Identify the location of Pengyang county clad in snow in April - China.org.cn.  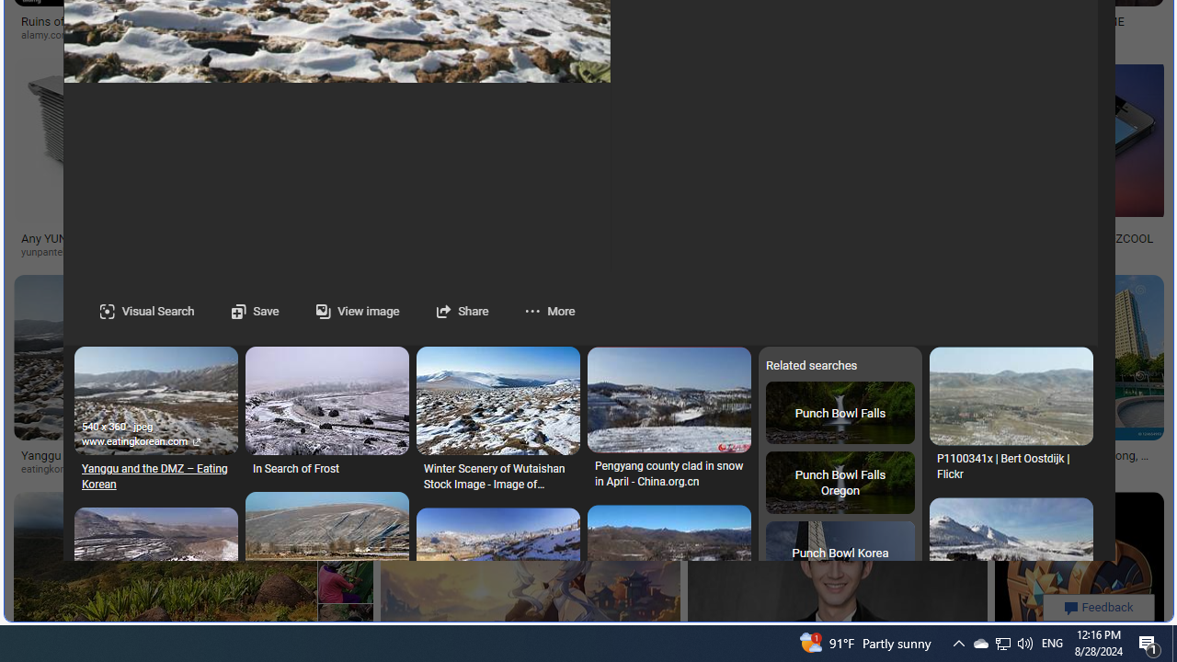
(668, 474).